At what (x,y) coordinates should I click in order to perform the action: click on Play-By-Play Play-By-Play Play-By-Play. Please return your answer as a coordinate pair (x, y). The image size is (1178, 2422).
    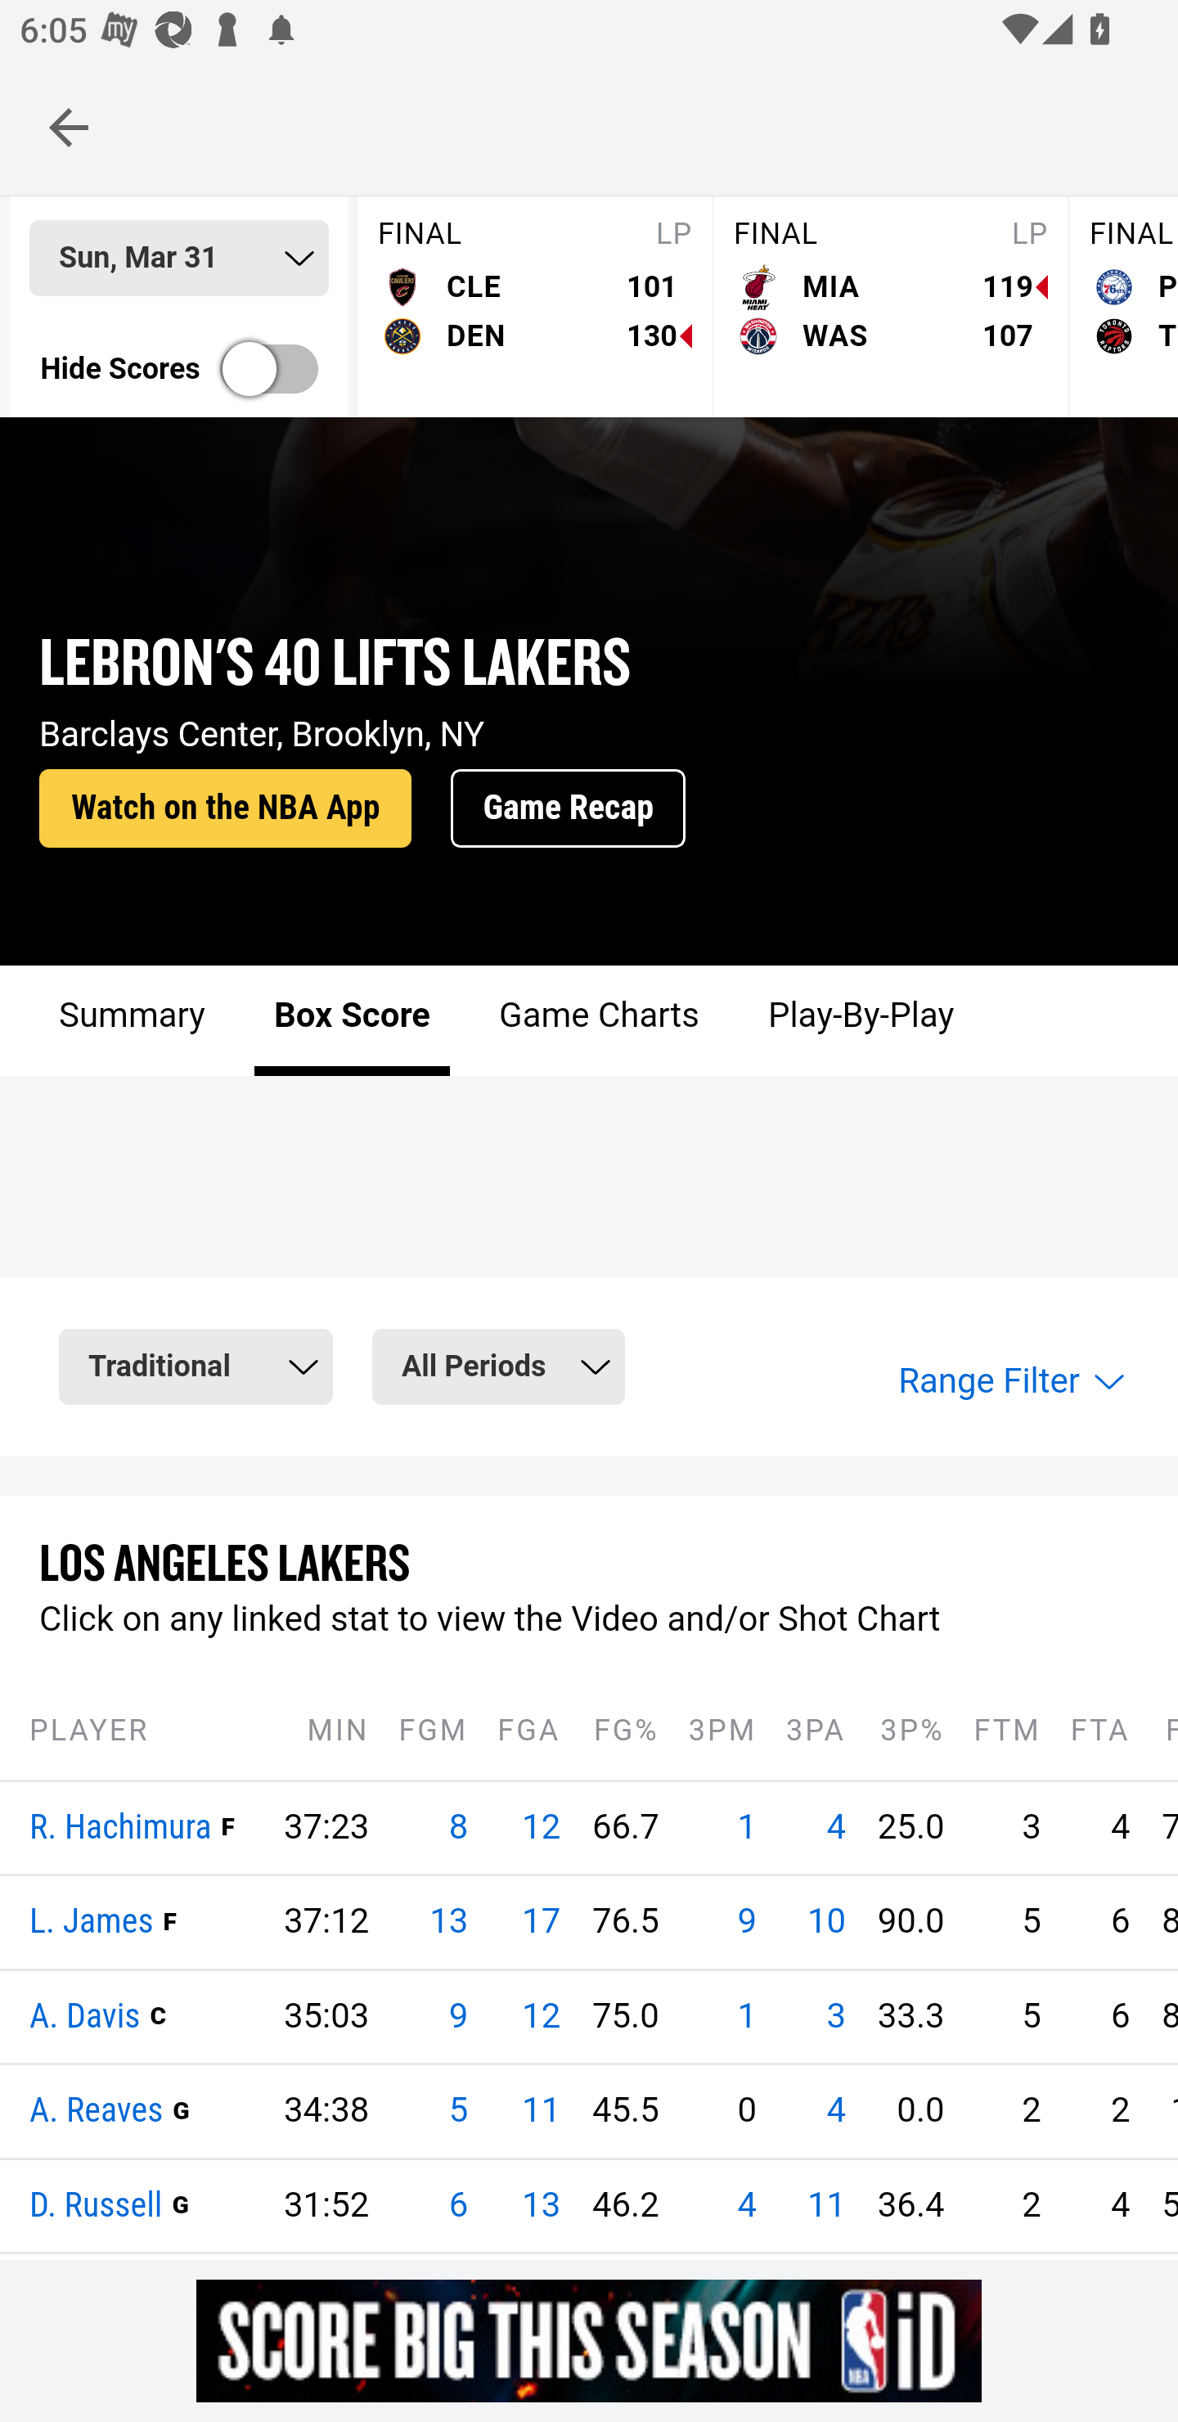
    Looking at the image, I should click on (859, 1022).